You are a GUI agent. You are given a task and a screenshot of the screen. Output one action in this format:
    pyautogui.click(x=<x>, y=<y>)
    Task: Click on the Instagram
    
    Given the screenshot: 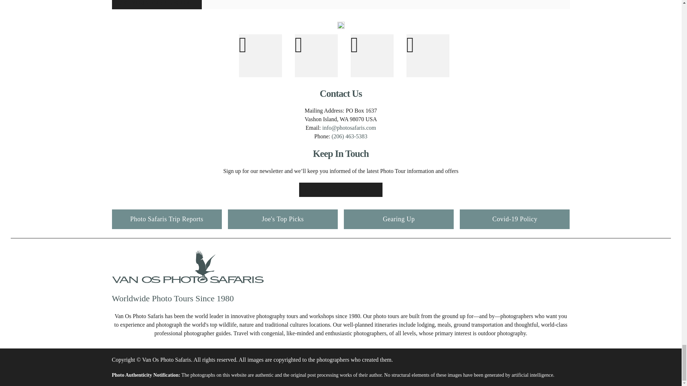 What is the action you would take?
    pyautogui.click(x=316, y=56)
    